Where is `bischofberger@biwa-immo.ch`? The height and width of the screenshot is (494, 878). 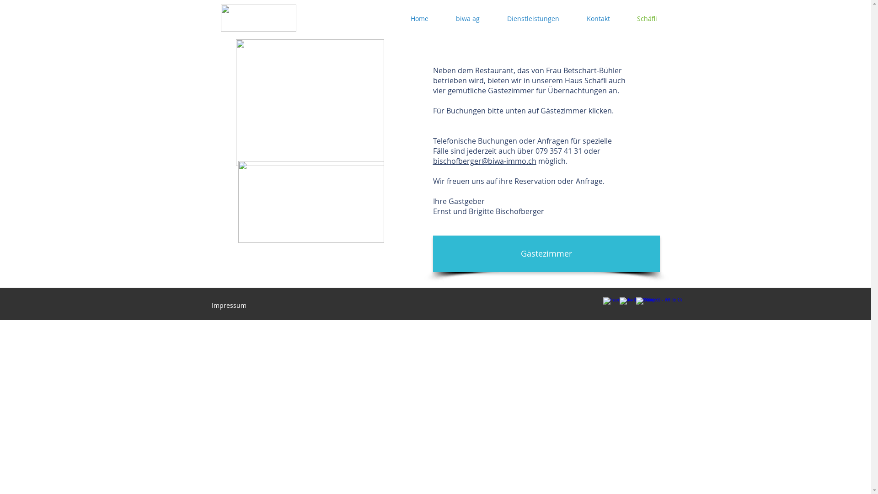
bischofberger@biwa-immo.ch is located at coordinates (484, 161).